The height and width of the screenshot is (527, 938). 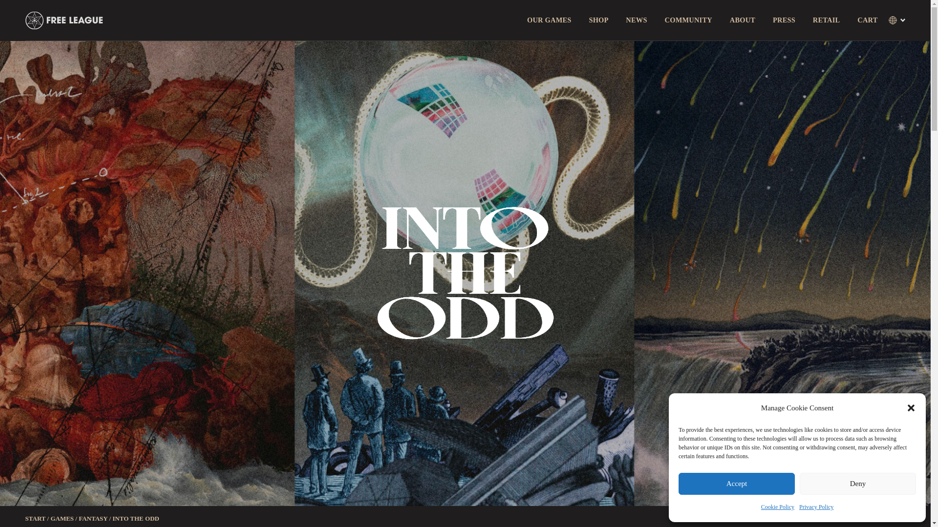 I want to click on SHOP, so click(x=598, y=20).